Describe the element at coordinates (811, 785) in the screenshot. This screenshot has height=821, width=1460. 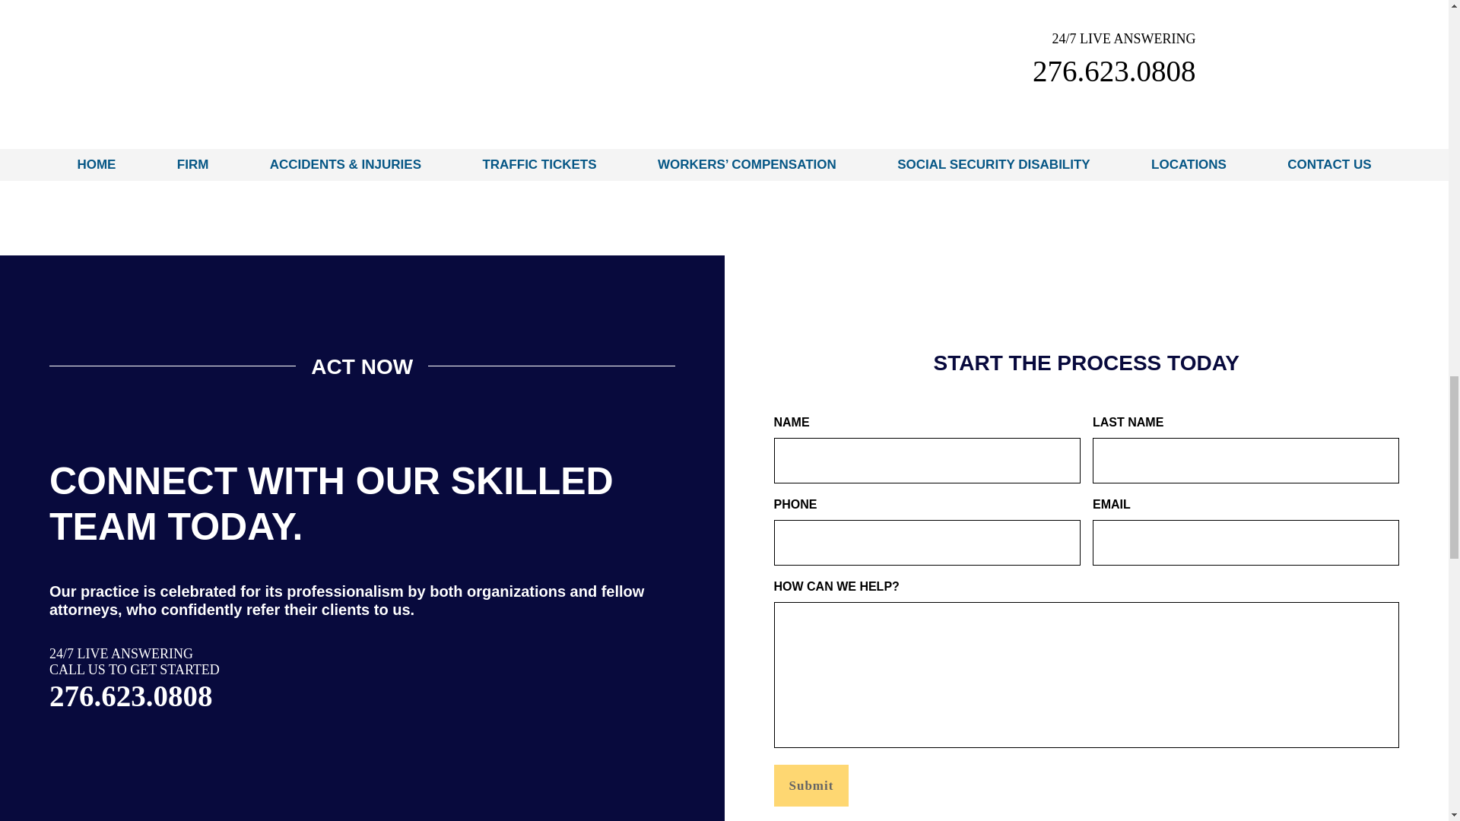
I see `Submit` at that location.